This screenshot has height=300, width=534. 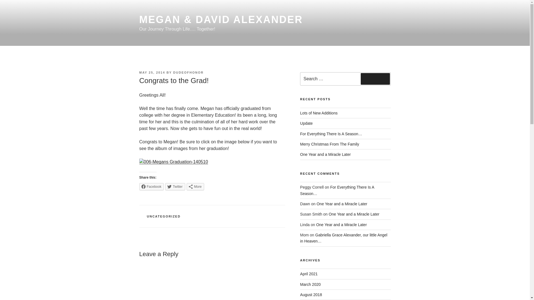 I want to click on UNCATEGORIZED, so click(x=164, y=216).